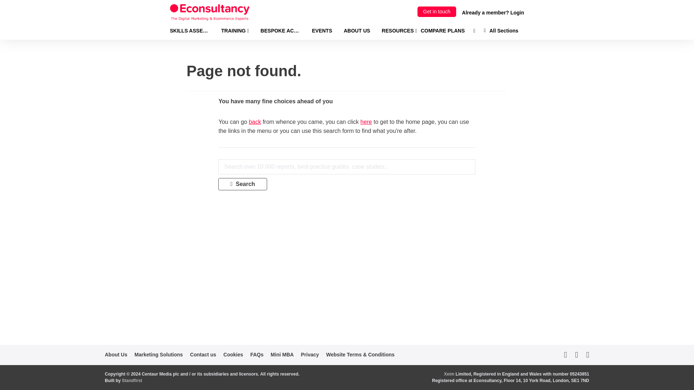 This screenshot has width=694, height=390. Describe the element at coordinates (189, 30) in the screenshot. I see `SKILLS ASSESSMENT` at that location.